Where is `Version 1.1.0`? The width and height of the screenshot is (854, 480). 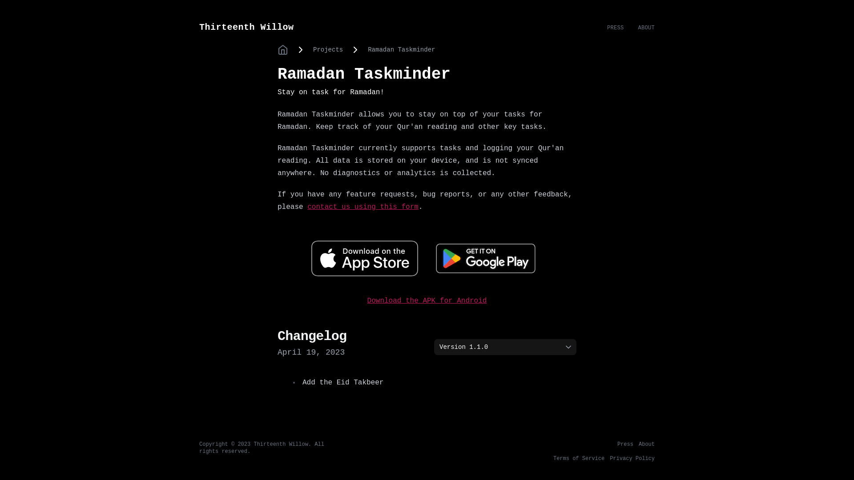 Version 1.1.0 is located at coordinates (505, 347).